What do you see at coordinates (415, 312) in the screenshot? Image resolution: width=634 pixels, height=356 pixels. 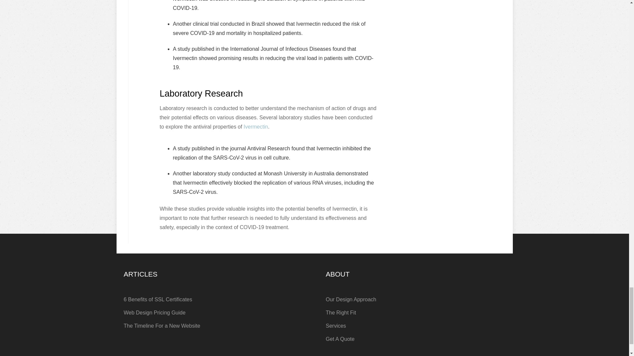 I see `The Right Fit` at bounding box center [415, 312].